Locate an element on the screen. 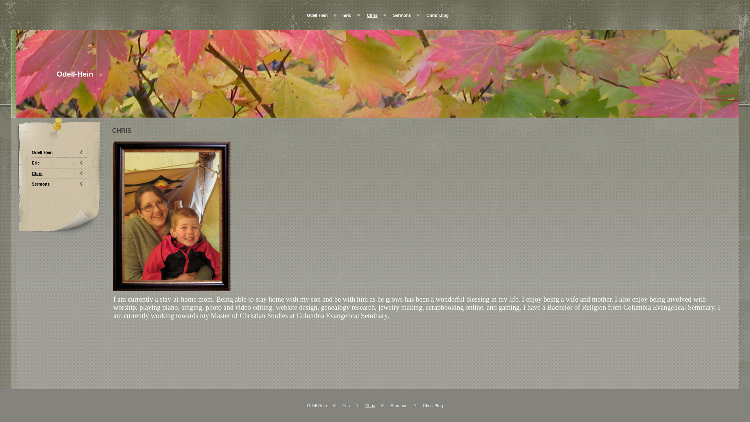 This screenshot has height=422, width=750. Chris' Blog is located at coordinates (437, 15).